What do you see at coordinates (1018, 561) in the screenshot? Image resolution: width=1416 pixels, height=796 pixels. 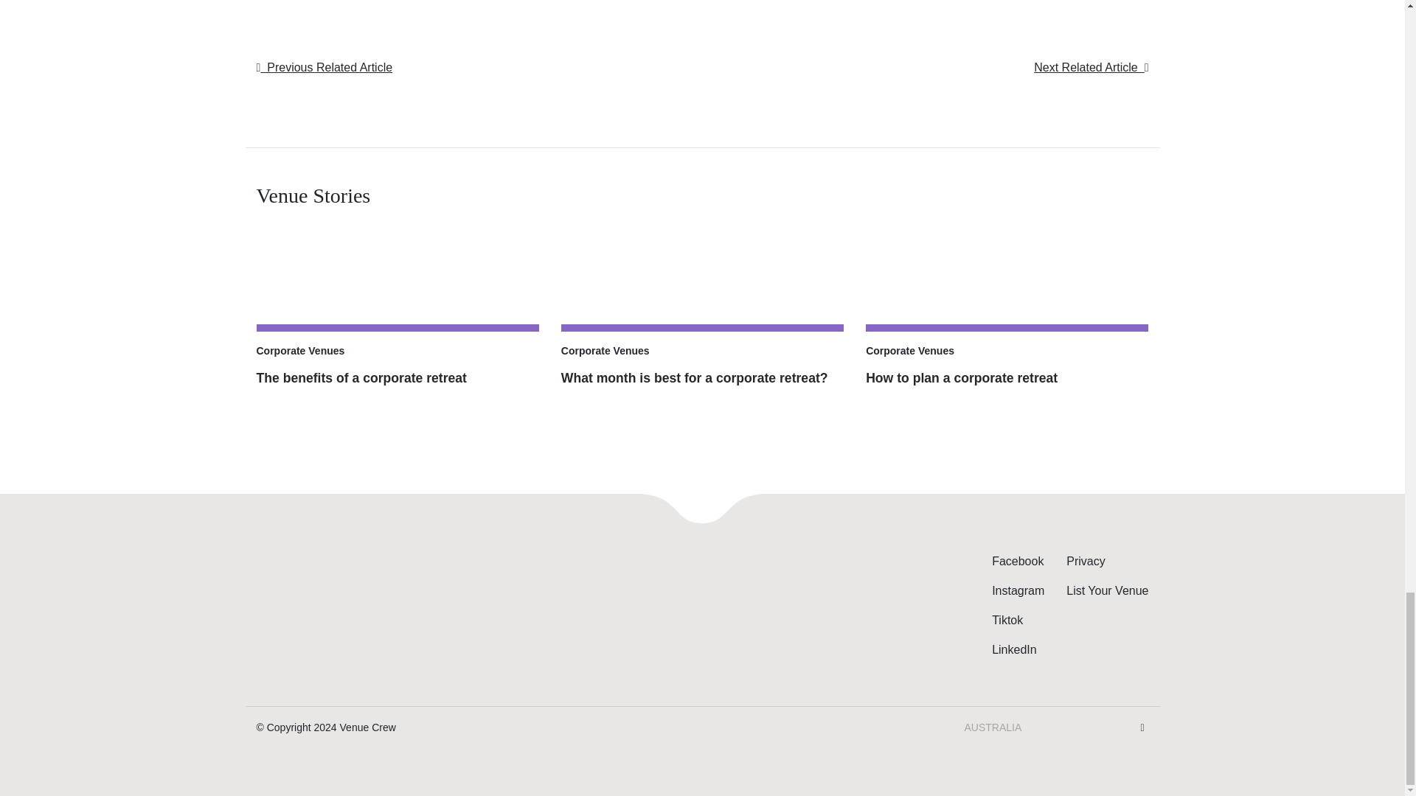 I see `Facebook` at bounding box center [1018, 561].